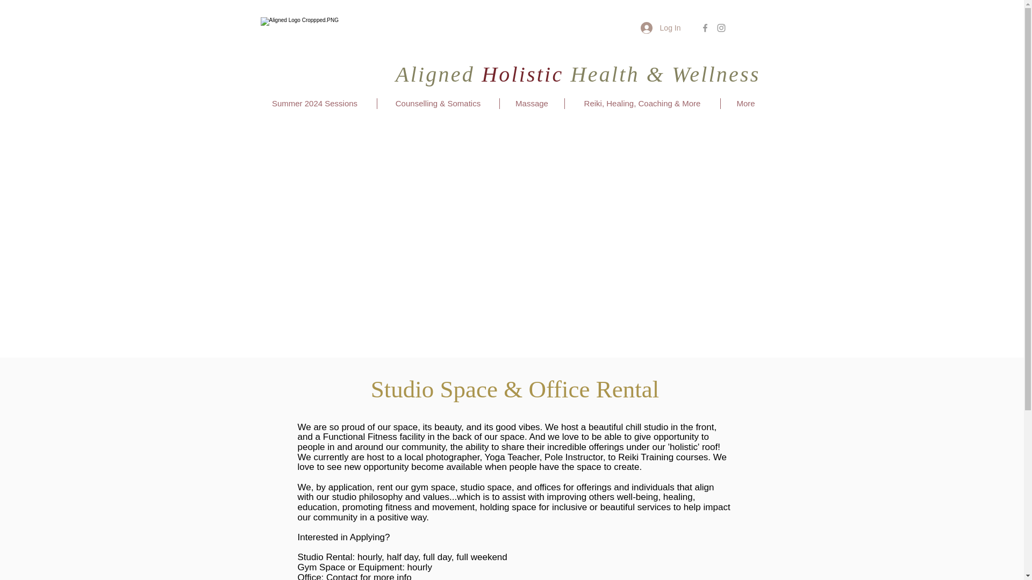  I want to click on Massage, so click(532, 103).